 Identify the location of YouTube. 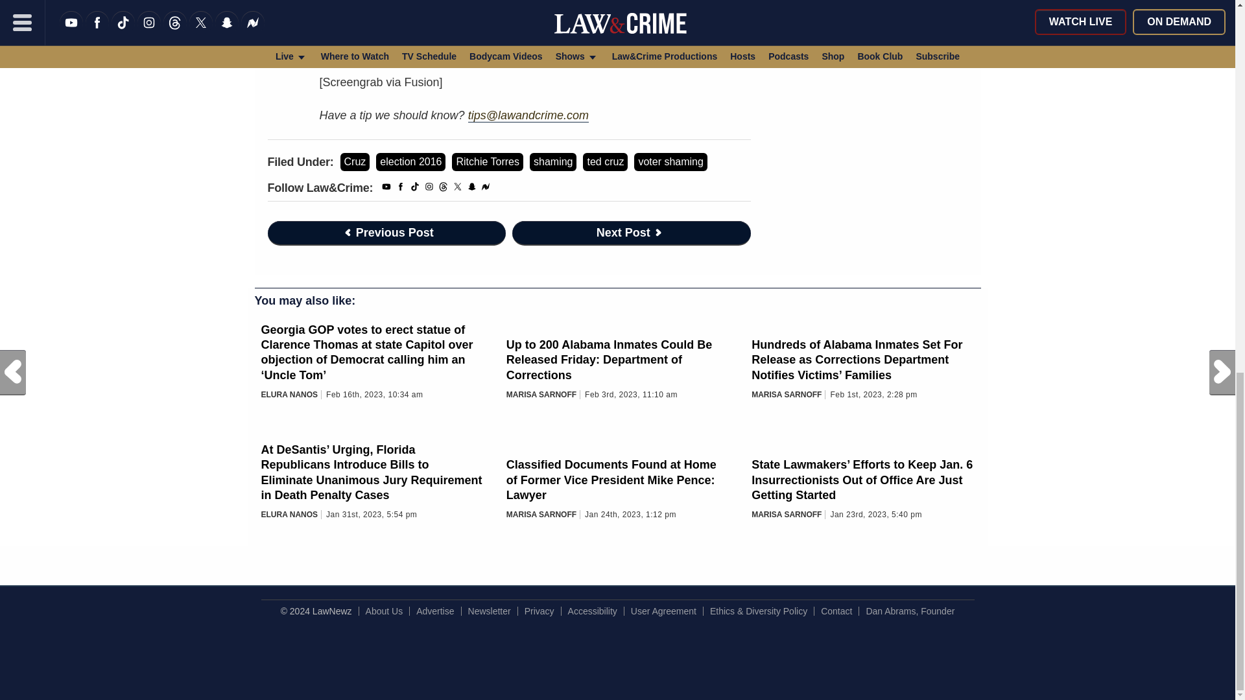
(386, 189).